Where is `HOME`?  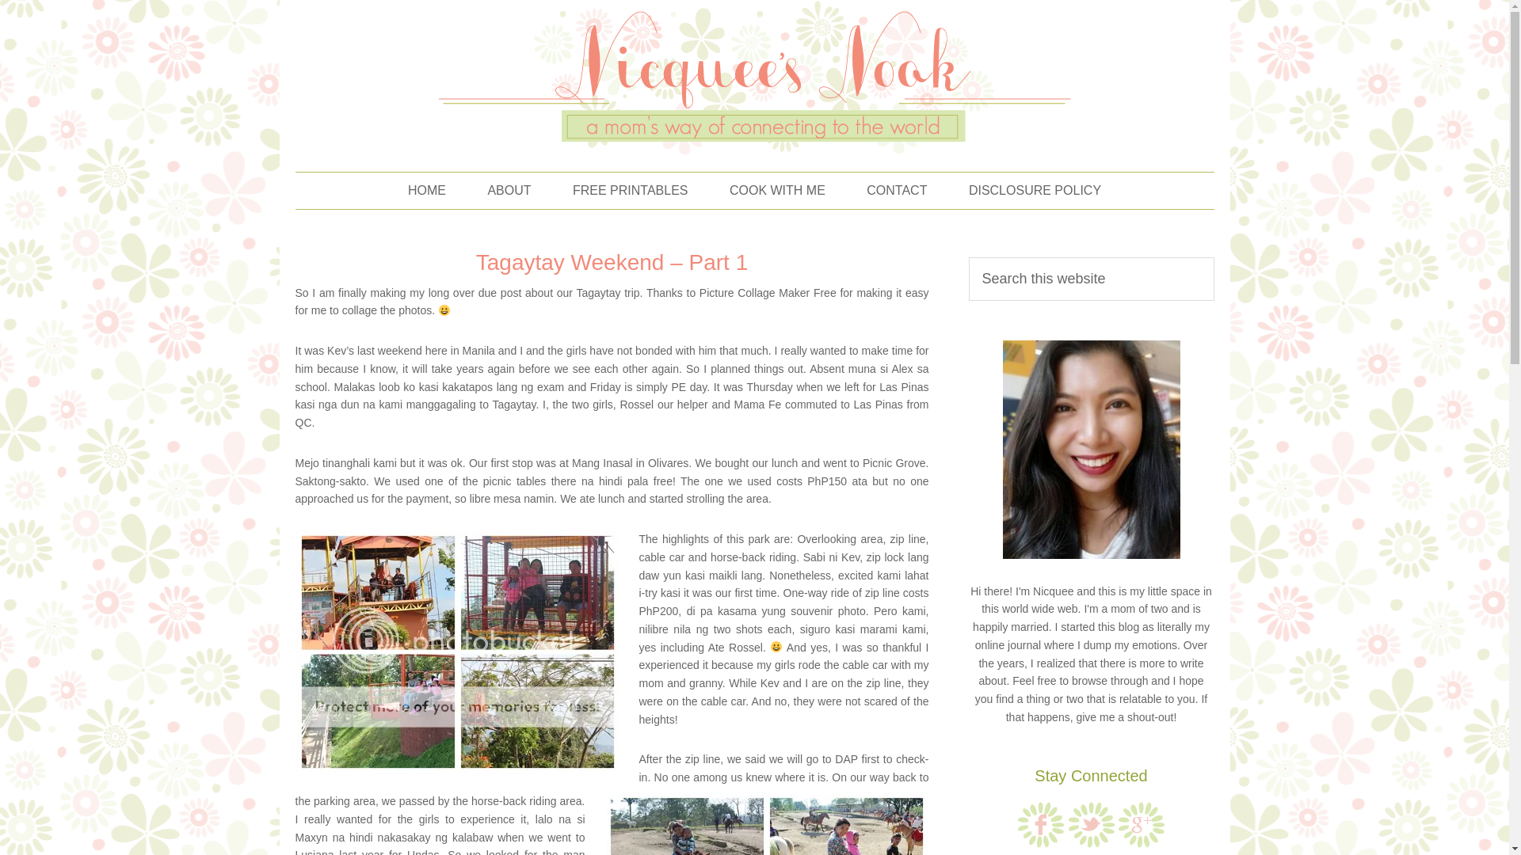 HOME is located at coordinates (427, 190).